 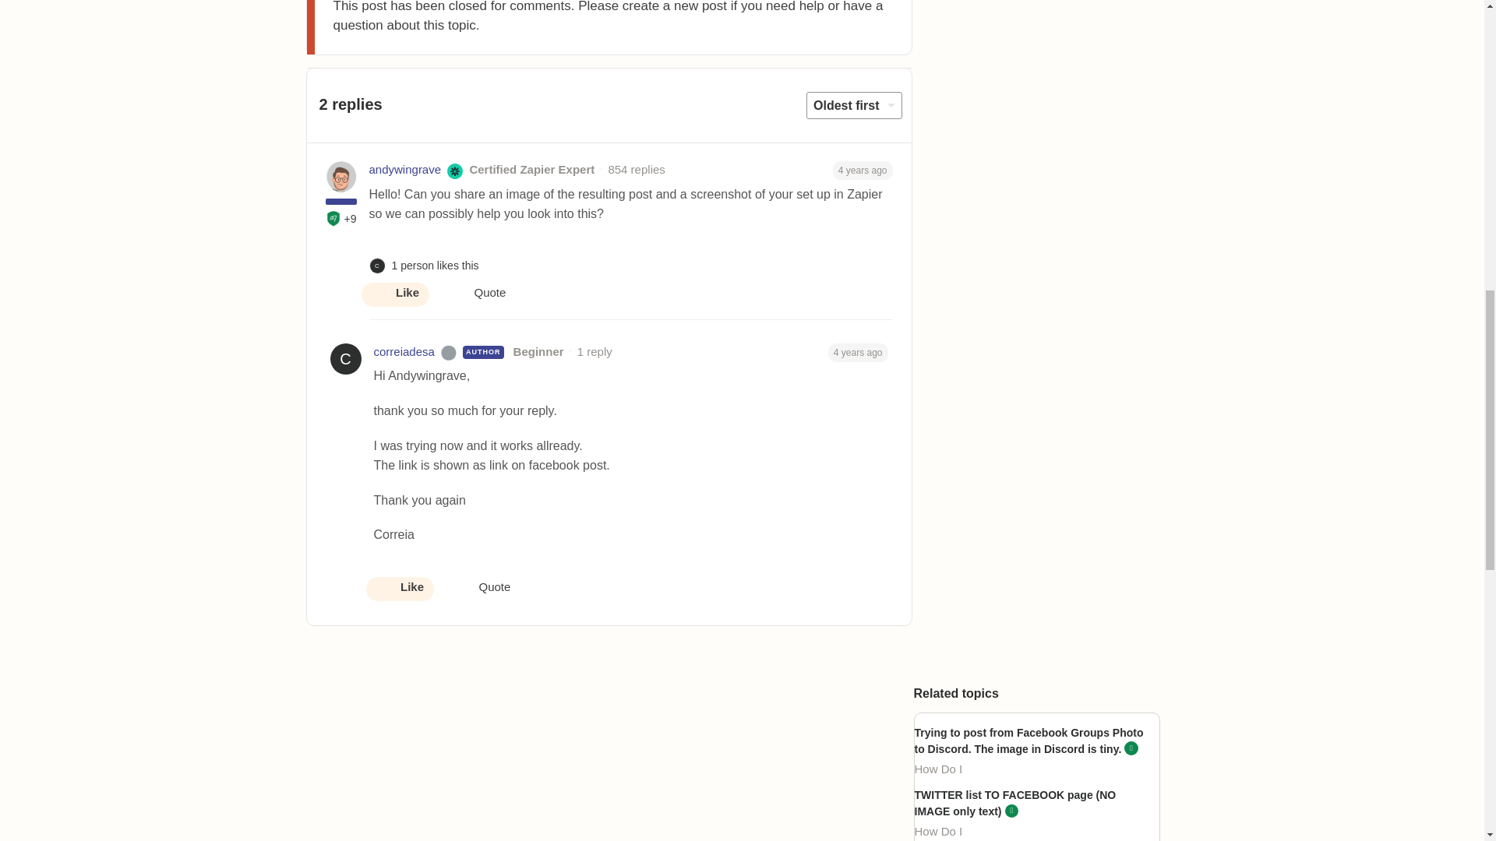 I want to click on correiadesa, so click(x=404, y=352).